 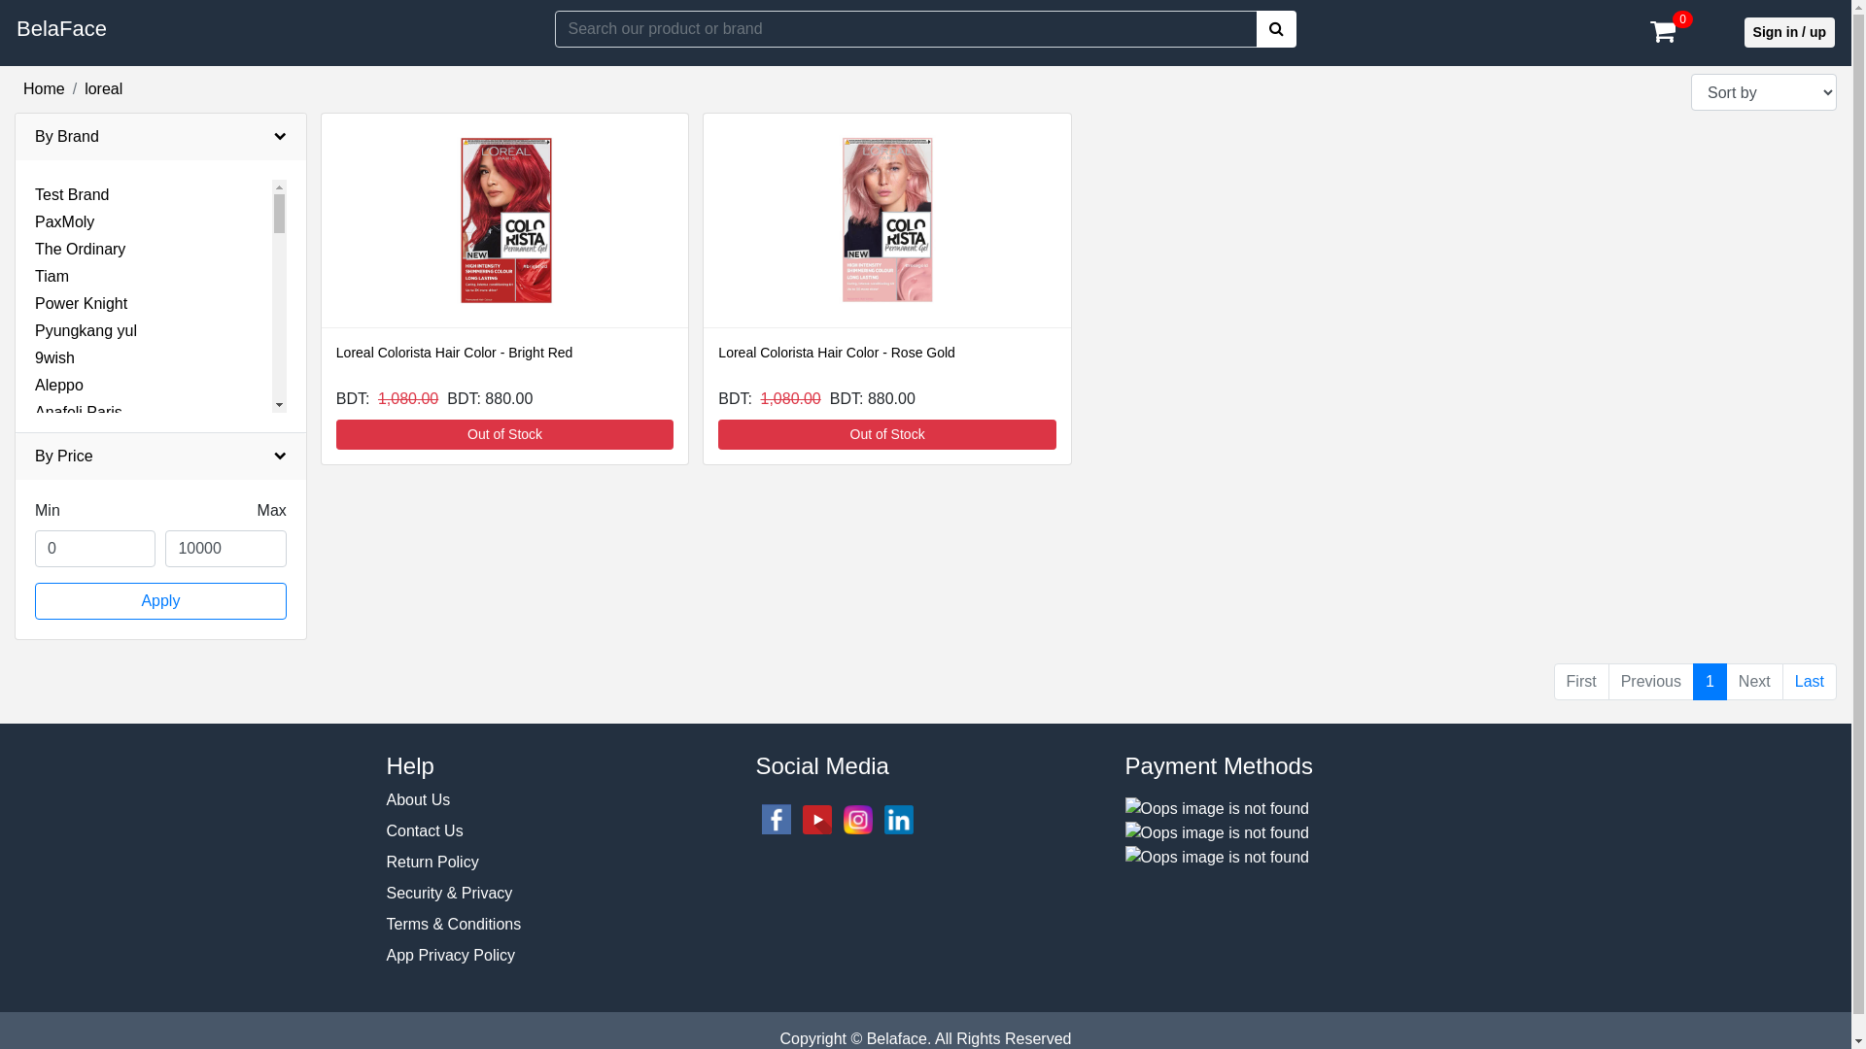 I want to click on App Privacy Policy, so click(x=451, y=956).